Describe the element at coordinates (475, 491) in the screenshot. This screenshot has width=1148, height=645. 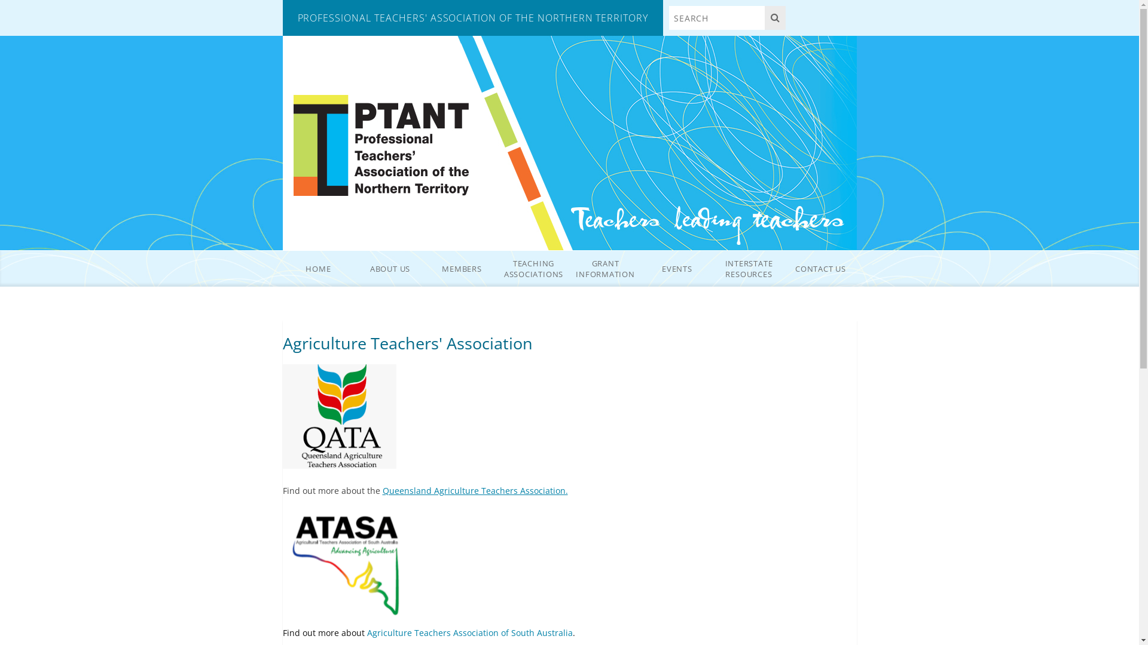
I see `Queensland Agriculture Teachers Association.` at that location.